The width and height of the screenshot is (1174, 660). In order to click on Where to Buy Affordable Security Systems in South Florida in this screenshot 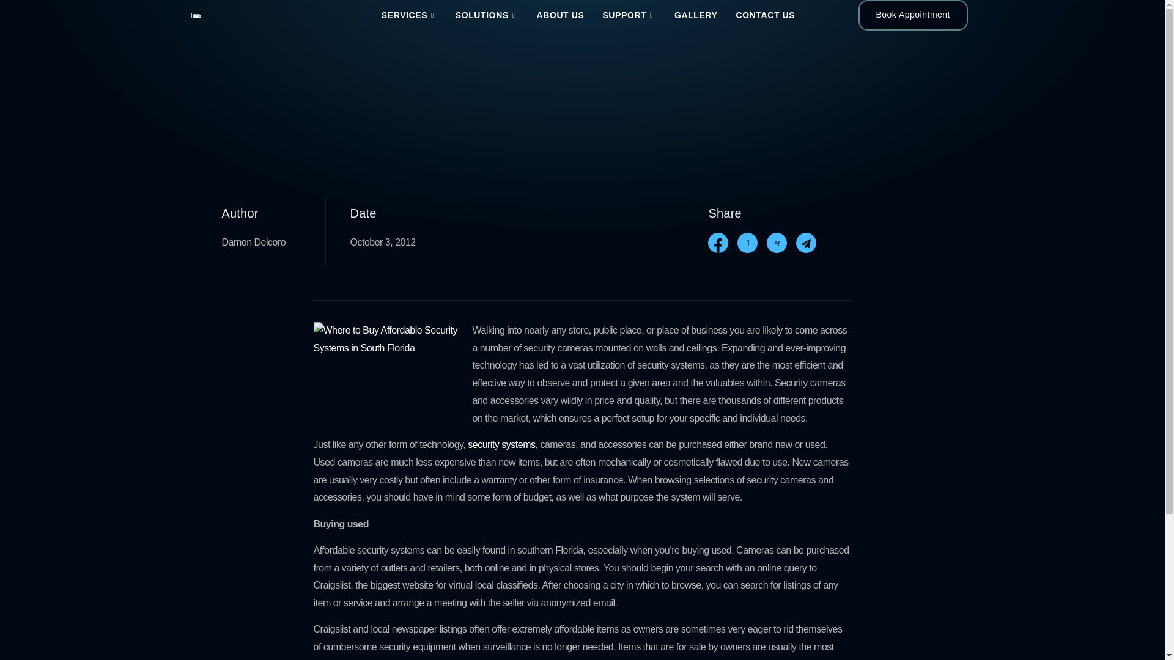, I will do `click(388, 378)`.